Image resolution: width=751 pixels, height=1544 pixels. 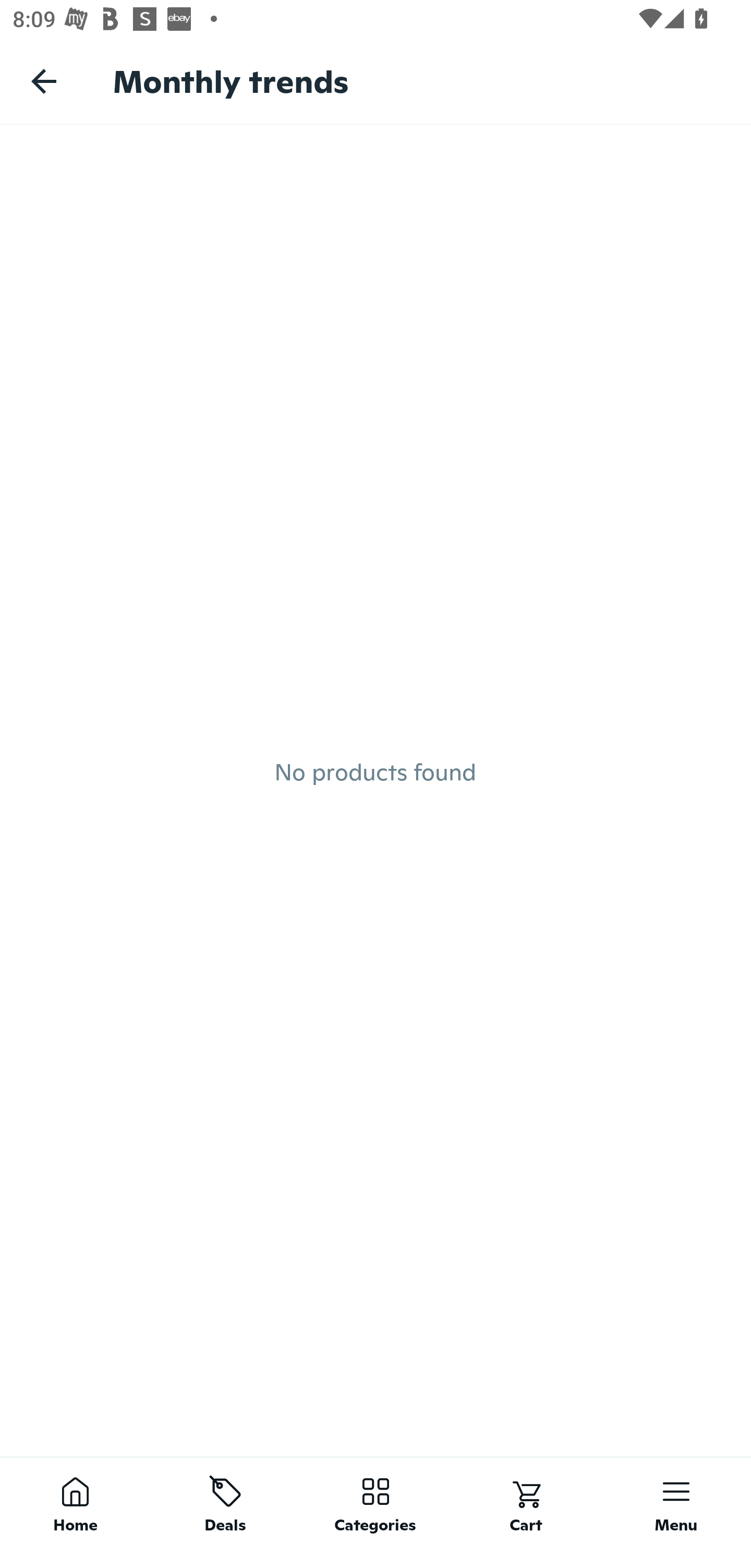 What do you see at coordinates (44, 81) in the screenshot?
I see `Navigate up` at bounding box center [44, 81].